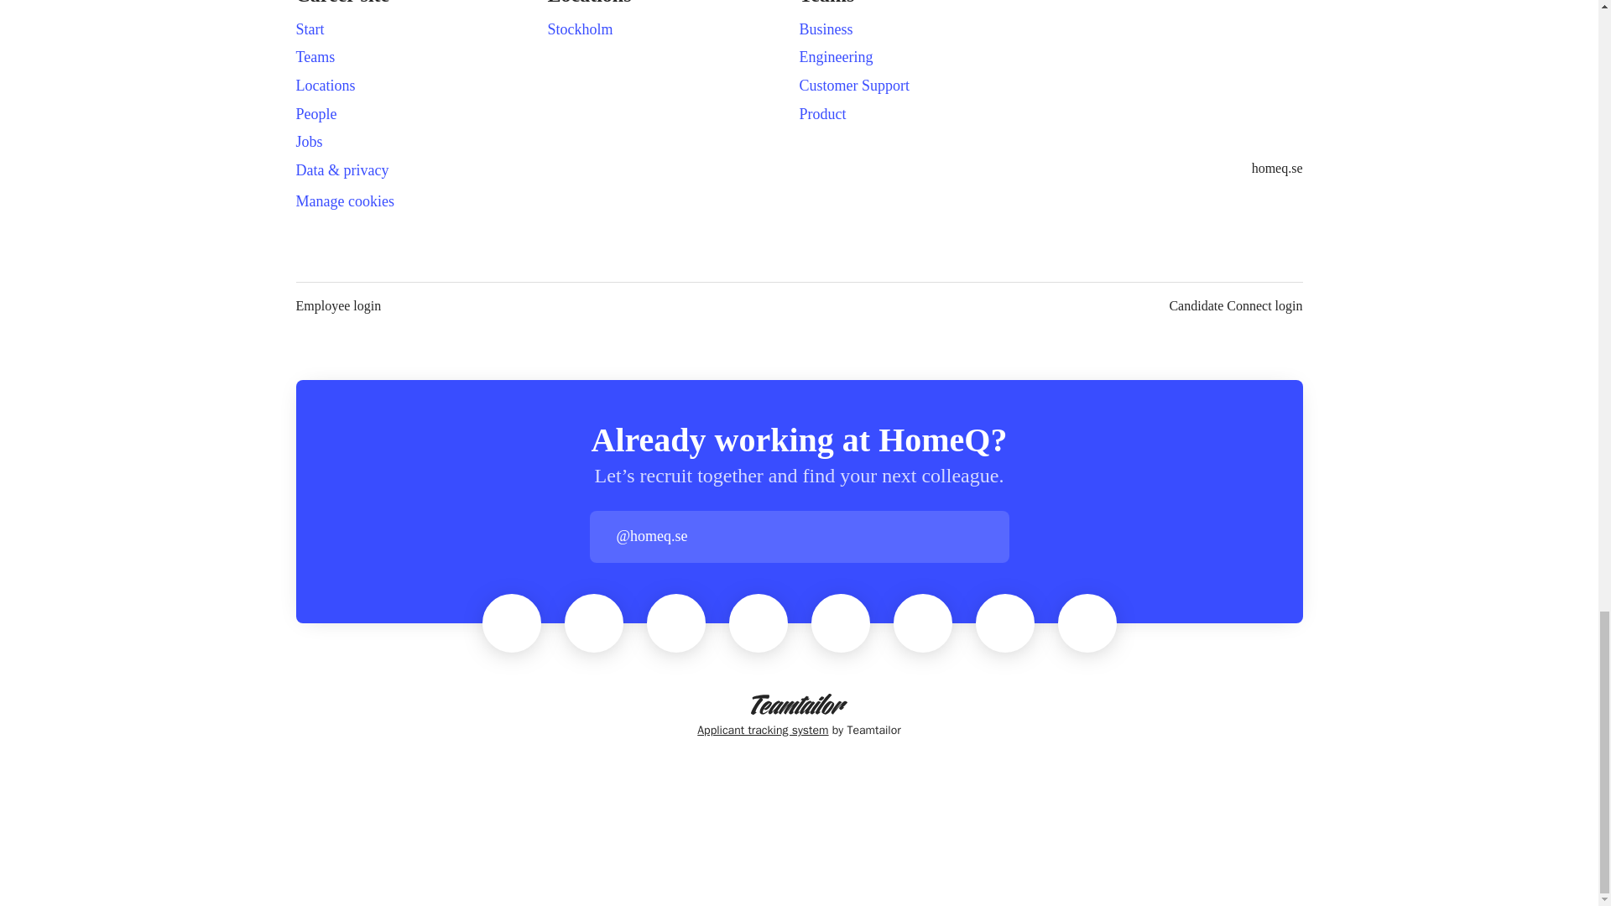 The image size is (1611, 906). Describe the element at coordinates (593, 622) in the screenshot. I see `Hedi Kurda` at that location.